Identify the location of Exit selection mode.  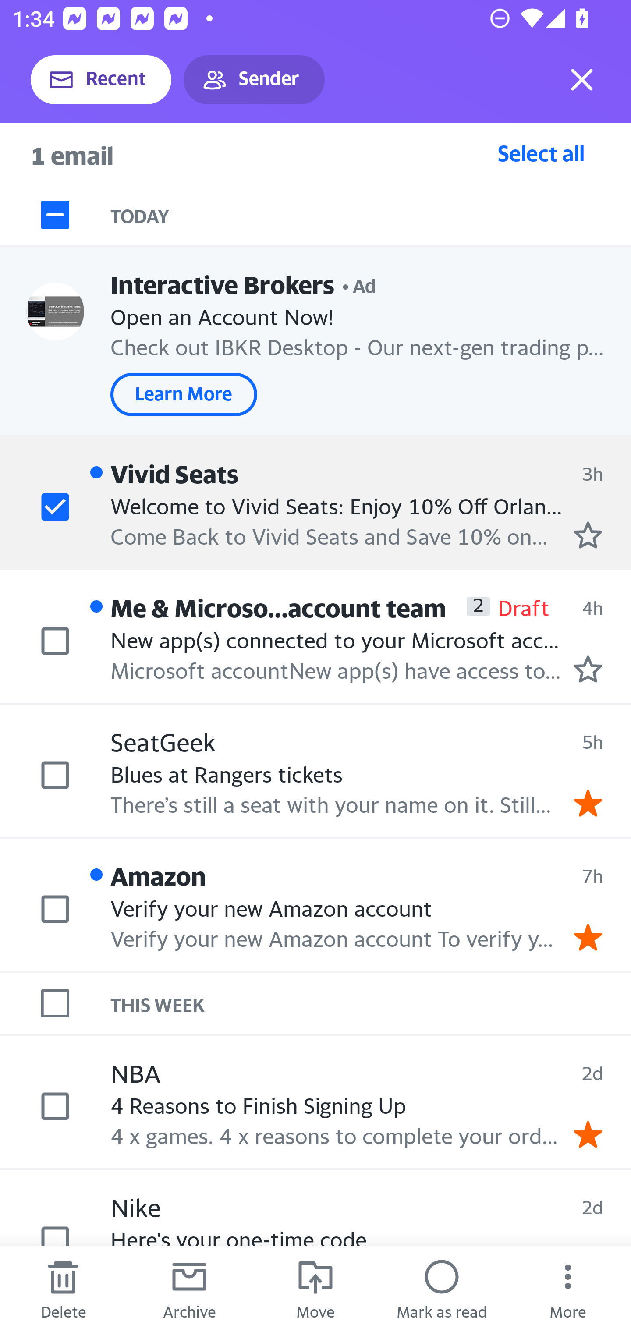
(582, 80).